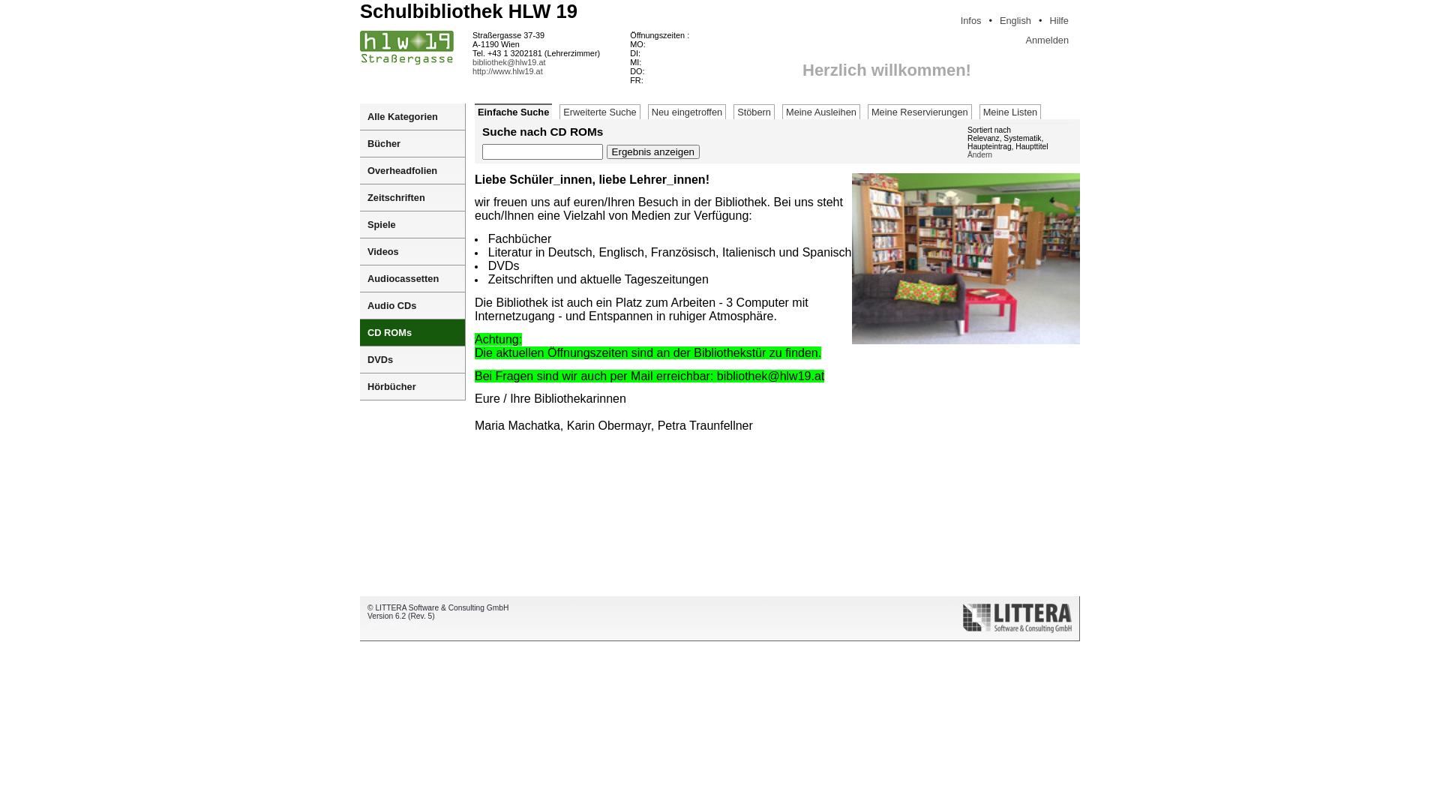  I want to click on English, so click(1015, 21).